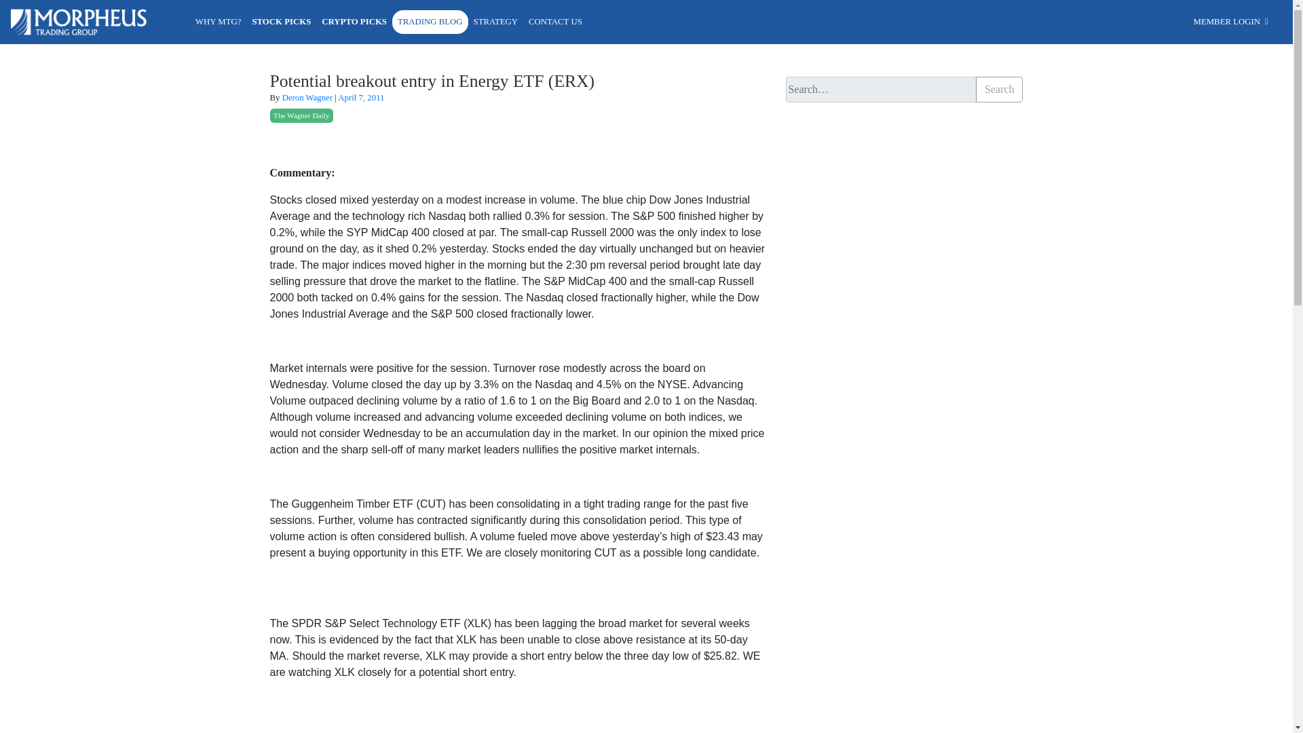 This screenshot has height=733, width=1303. I want to click on CONTACT US, so click(555, 22).